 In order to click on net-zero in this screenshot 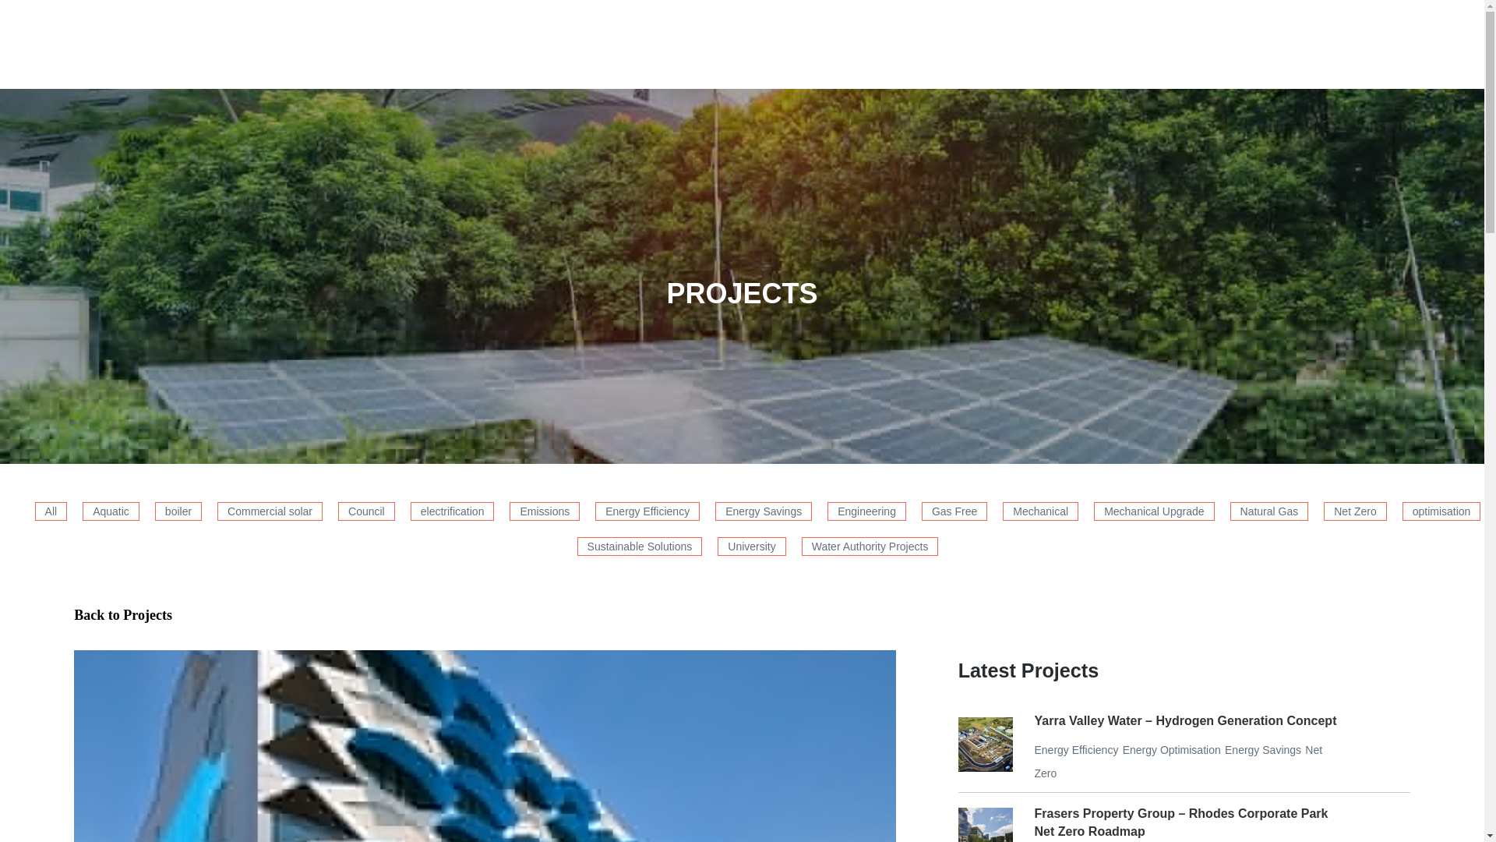, I will do `click(1178, 761)`.